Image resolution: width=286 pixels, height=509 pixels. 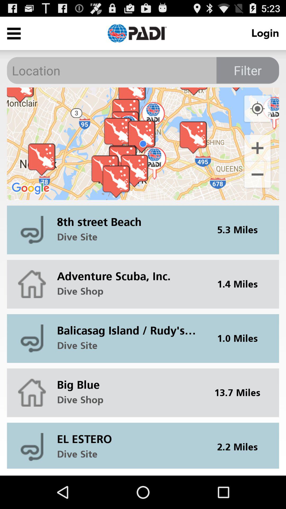 What do you see at coordinates (130, 326) in the screenshot?
I see `open the item to the left of 1.0 miles` at bounding box center [130, 326].